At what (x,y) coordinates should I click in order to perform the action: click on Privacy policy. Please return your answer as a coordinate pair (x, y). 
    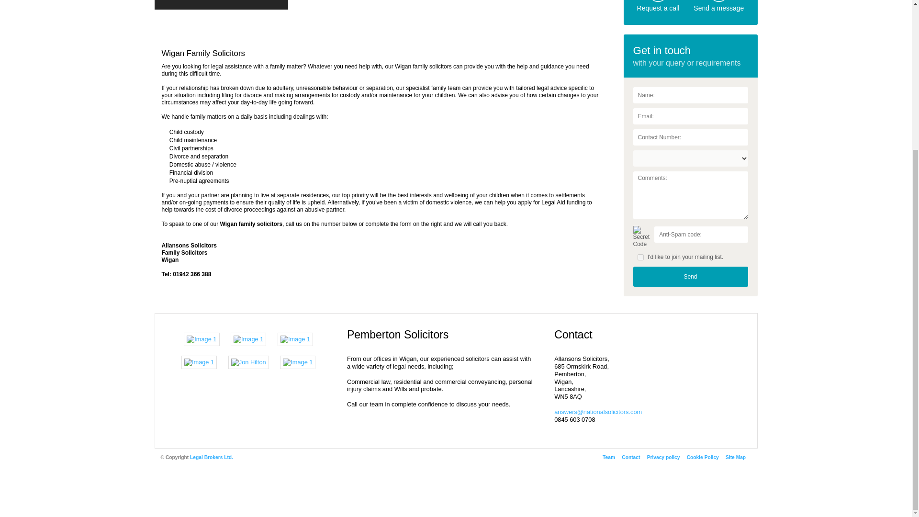
    Looking at the image, I should click on (663, 458).